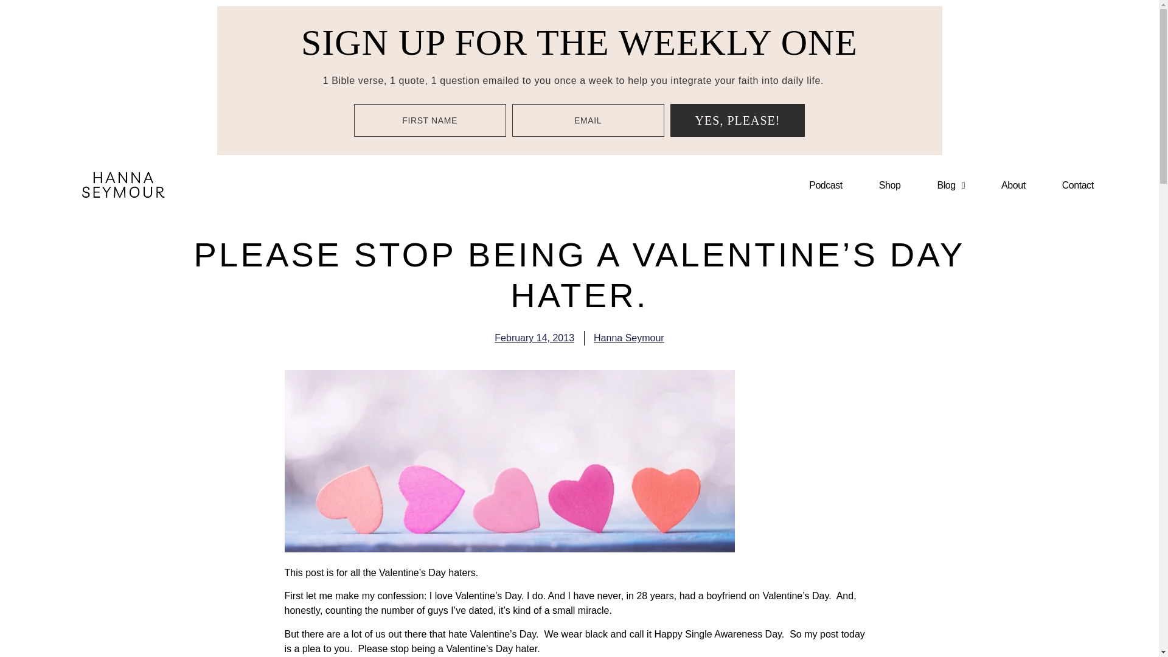 Image resolution: width=1168 pixels, height=657 pixels. What do you see at coordinates (629, 338) in the screenshot?
I see `Hanna Seymour` at bounding box center [629, 338].